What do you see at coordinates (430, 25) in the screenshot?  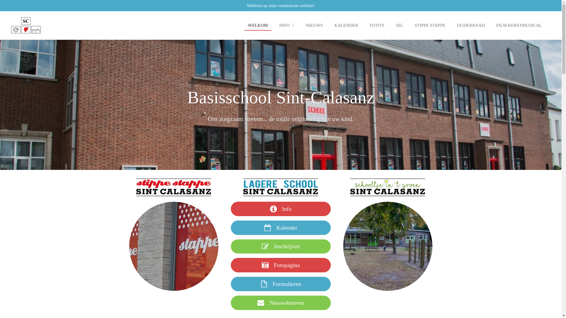 I see `STIPPE STAPPE` at bounding box center [430, 25].